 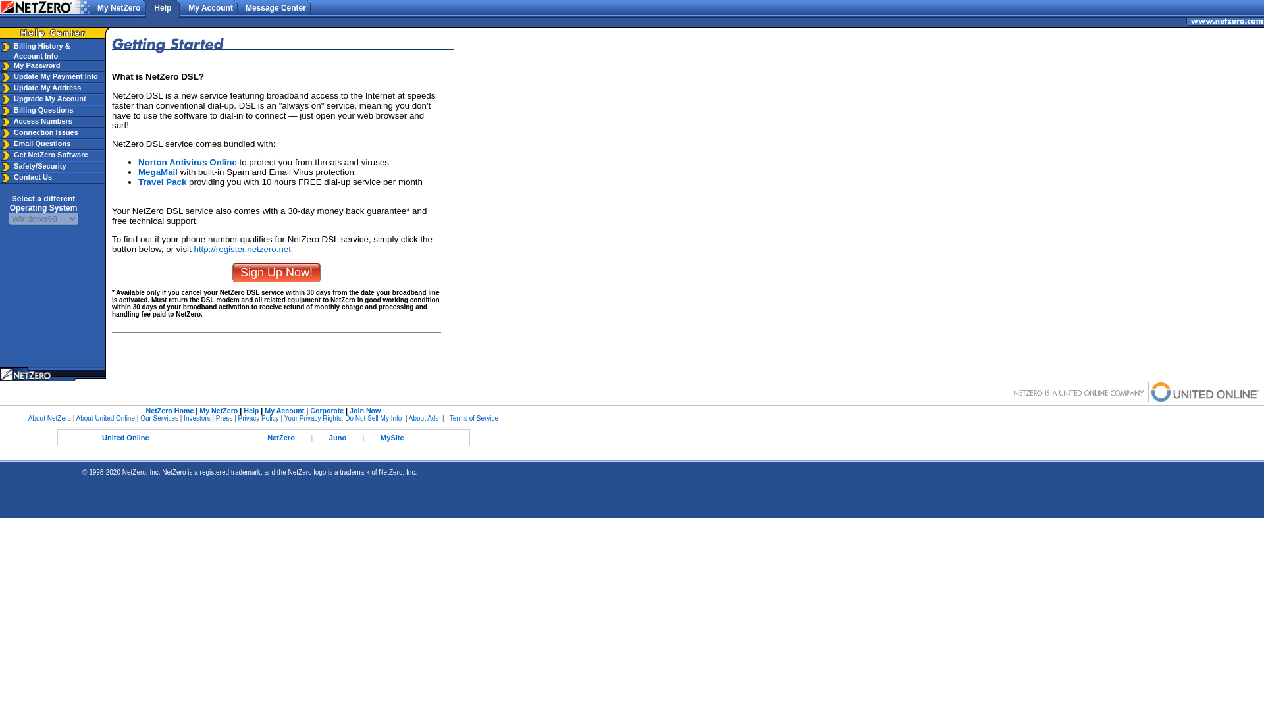 I want to click on Travel Pack, so click(x=162, y=182).